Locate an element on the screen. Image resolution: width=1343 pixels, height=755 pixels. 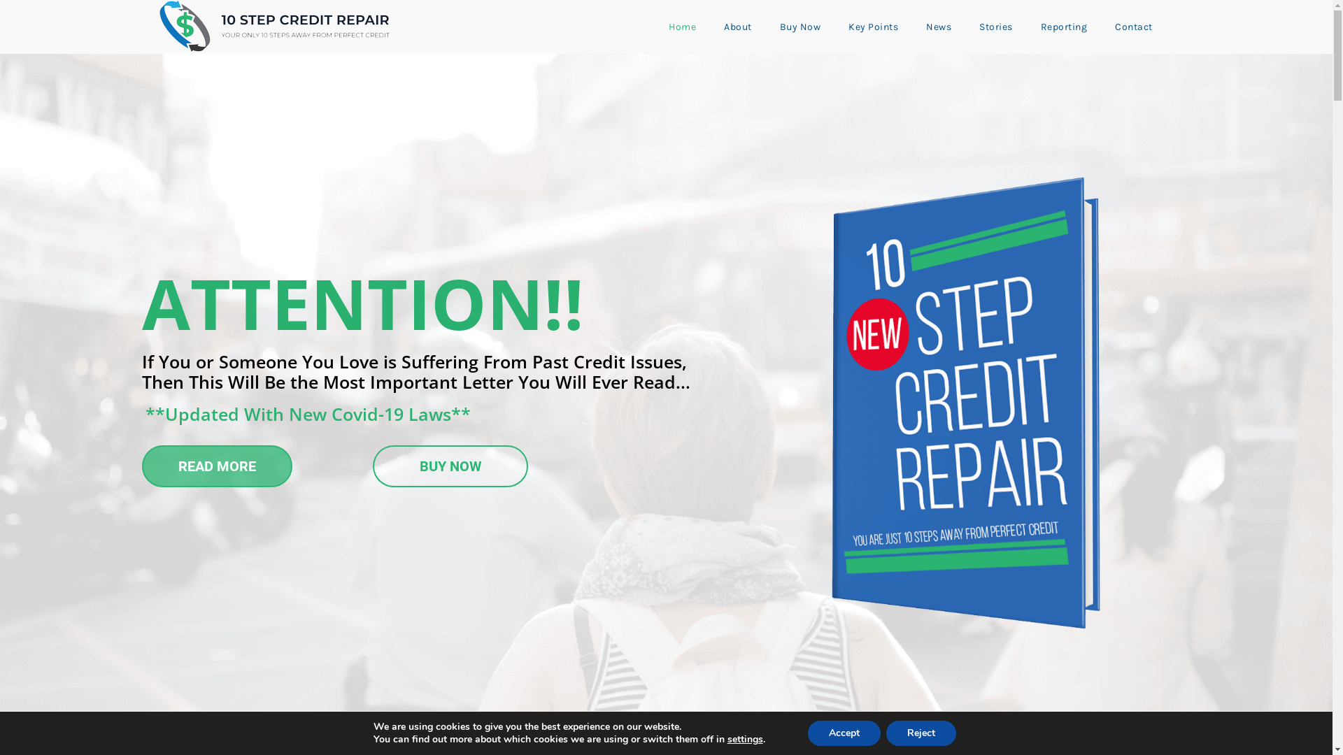
Key Points is located at coordinates (873, 27).